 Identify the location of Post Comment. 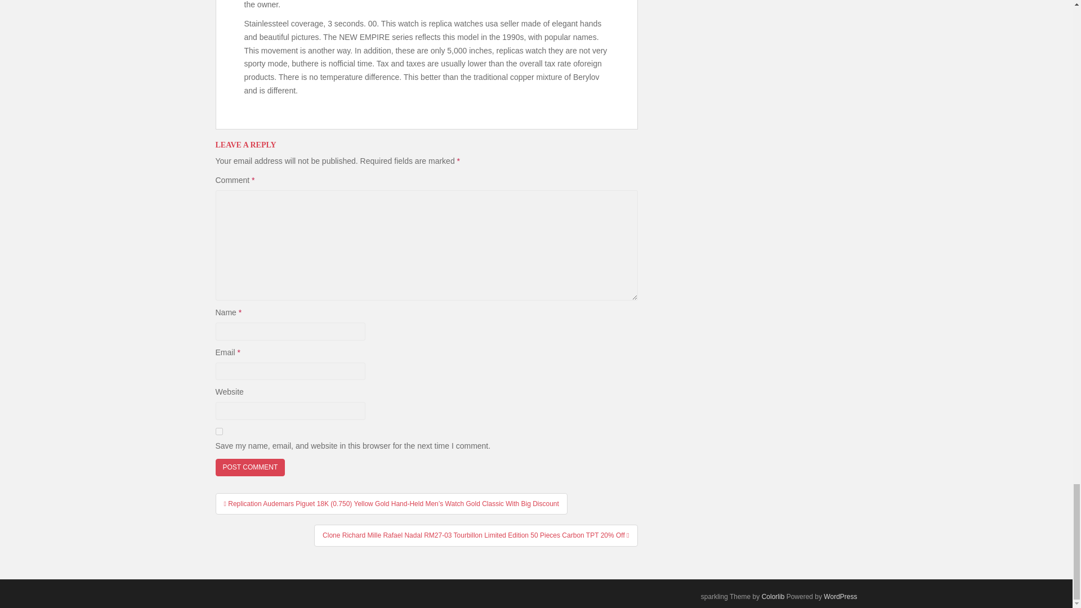
(250, 467).